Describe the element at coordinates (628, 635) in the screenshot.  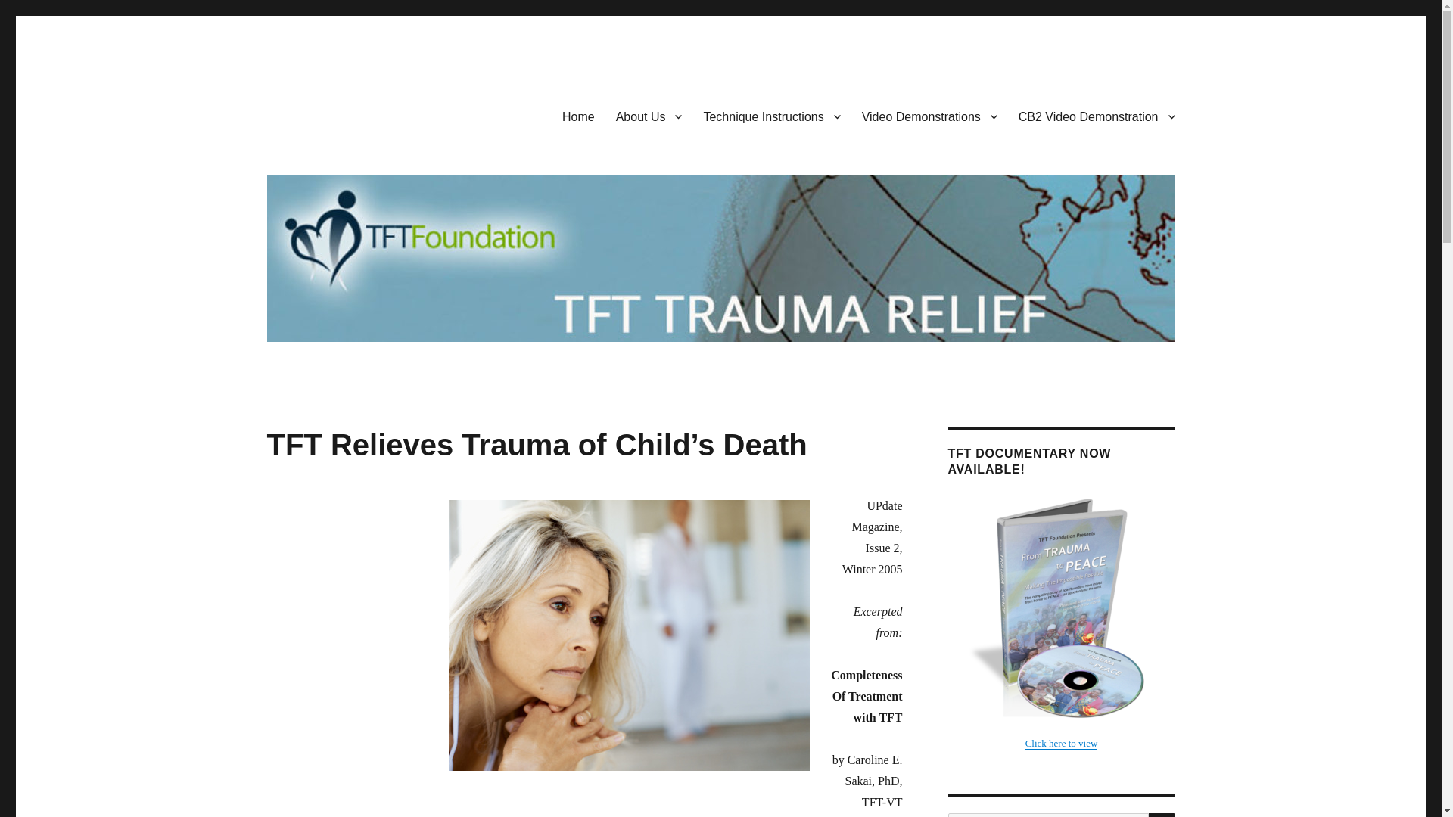
I see `SadWoman` at that location.